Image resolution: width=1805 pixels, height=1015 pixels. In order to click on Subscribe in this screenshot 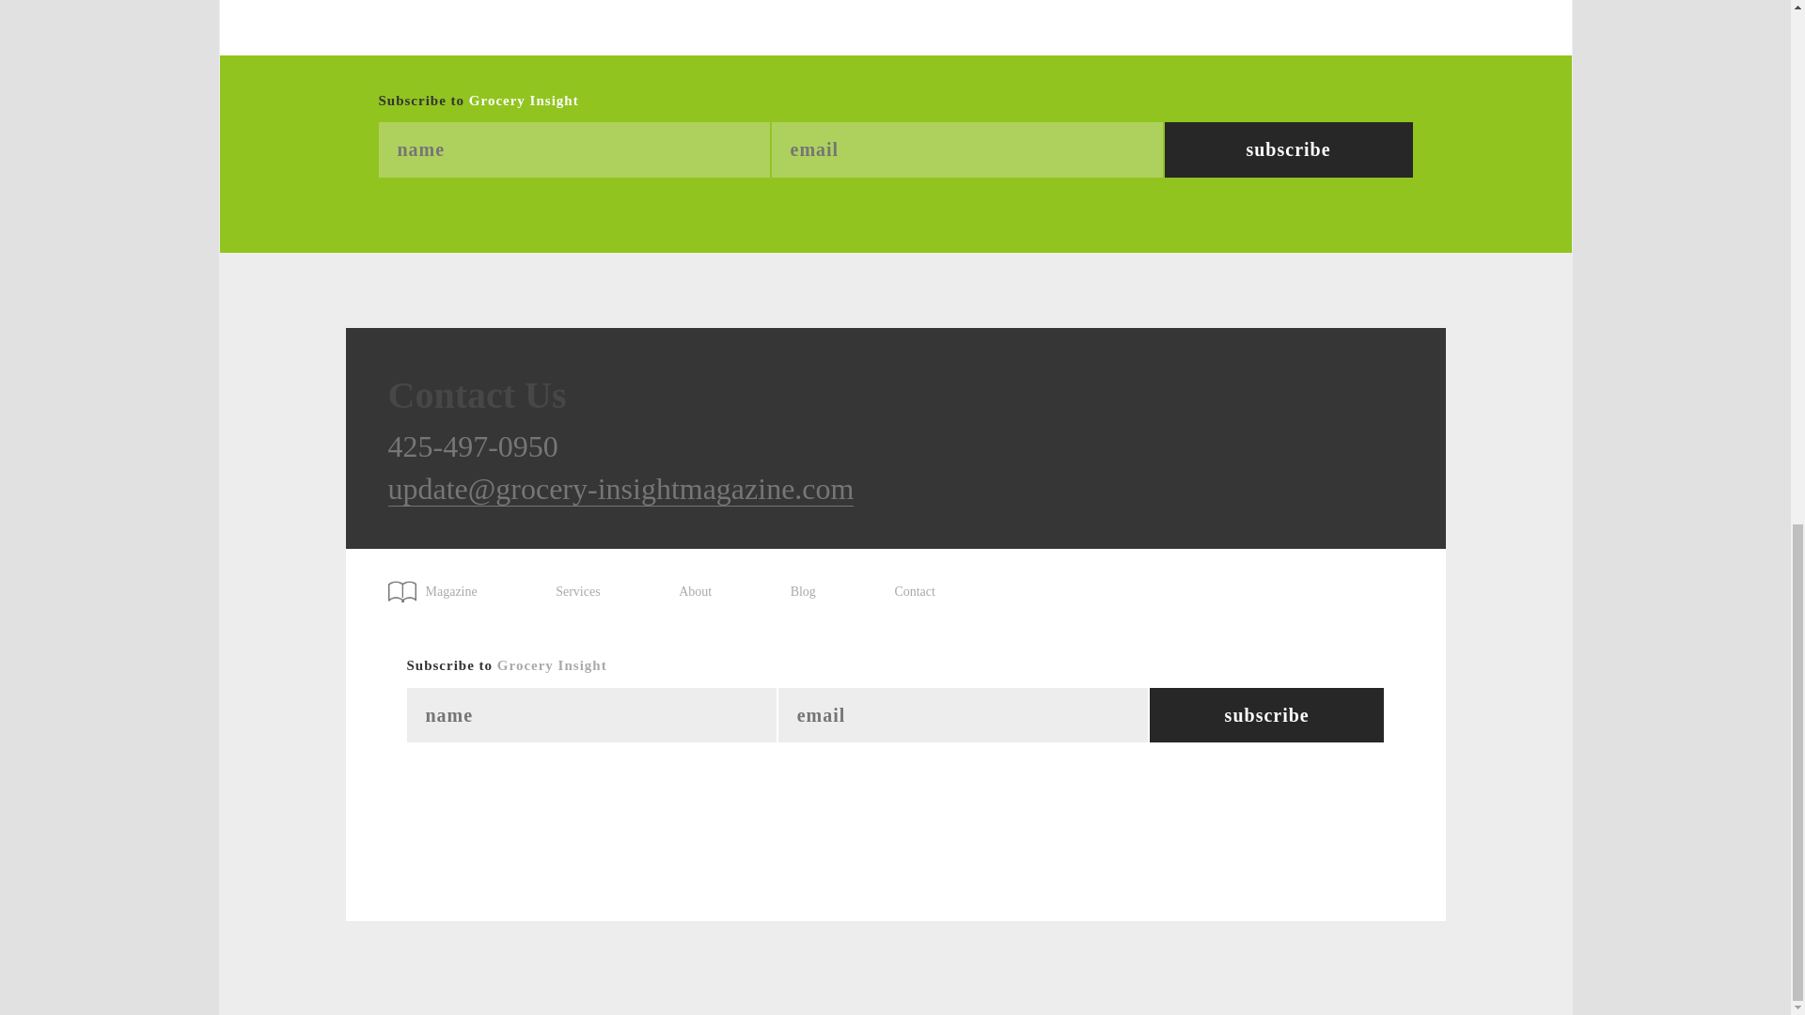, I will do `click(1288, 149)`.